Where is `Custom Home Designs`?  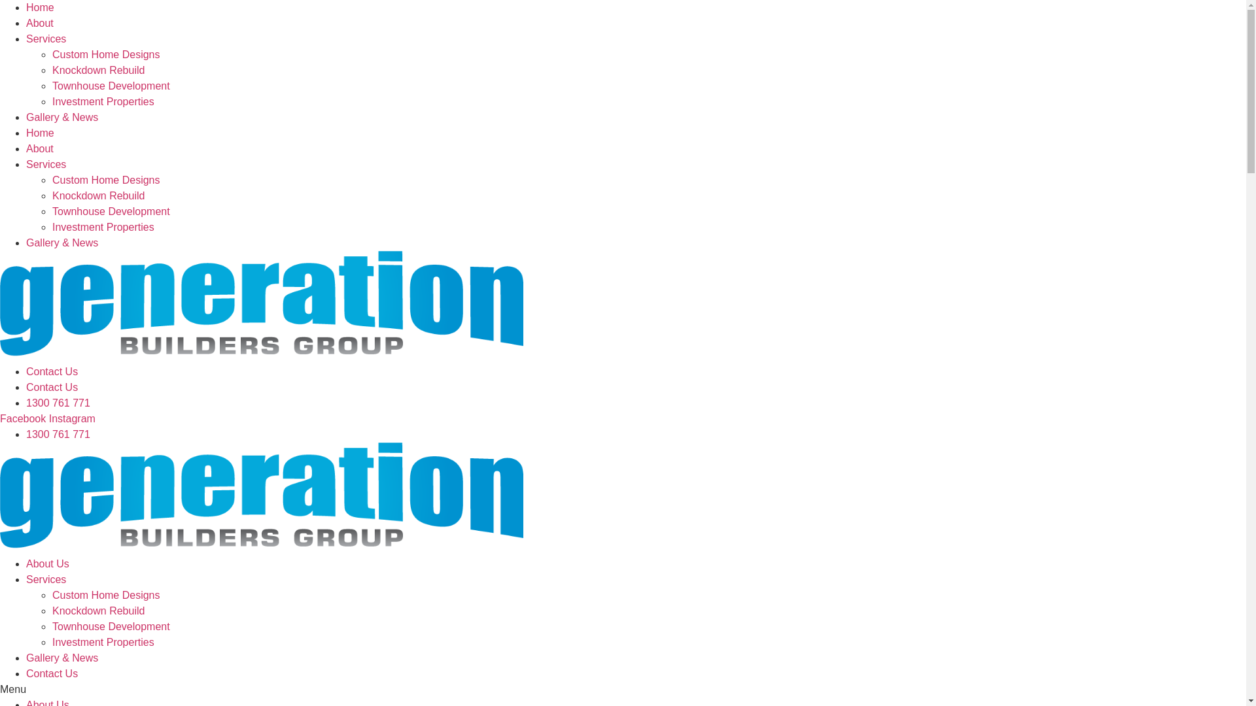
Custom Home Designs is located at coordinates (106, 180).